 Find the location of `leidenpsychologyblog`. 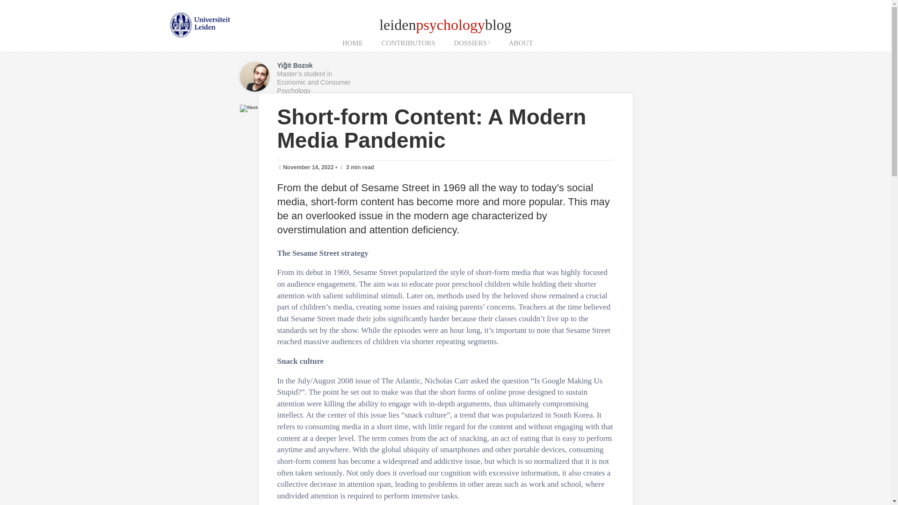

leidenpsychologyblog is located at coordinates (445, 24).